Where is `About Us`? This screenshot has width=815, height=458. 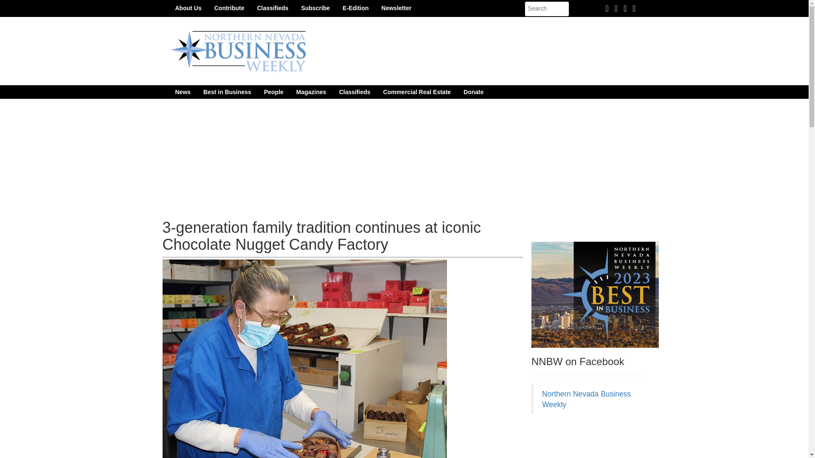
About Us is located at coordinates (188, 8).